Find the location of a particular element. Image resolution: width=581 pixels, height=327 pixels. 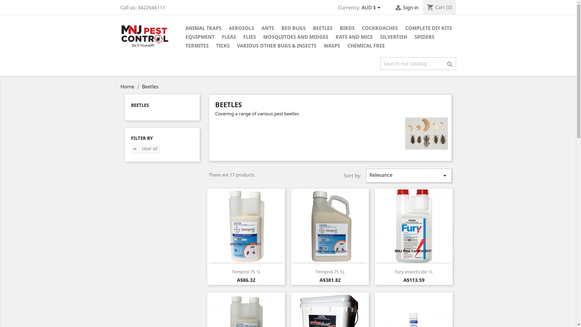

SILVERFISH is located at coordinates (394, 38).